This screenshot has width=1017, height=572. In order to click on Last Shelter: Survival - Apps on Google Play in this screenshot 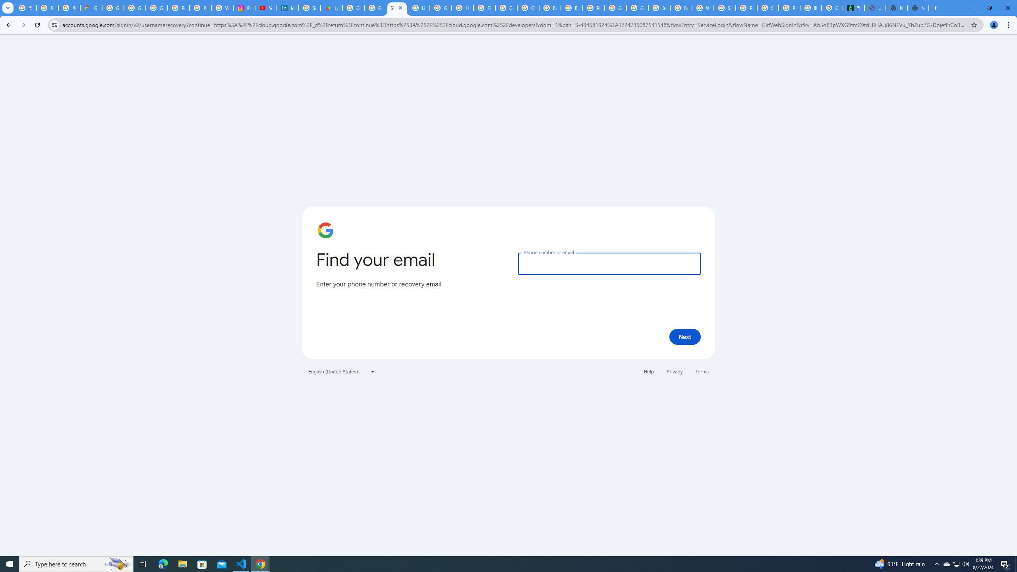, I will do `click(331, 8)`.